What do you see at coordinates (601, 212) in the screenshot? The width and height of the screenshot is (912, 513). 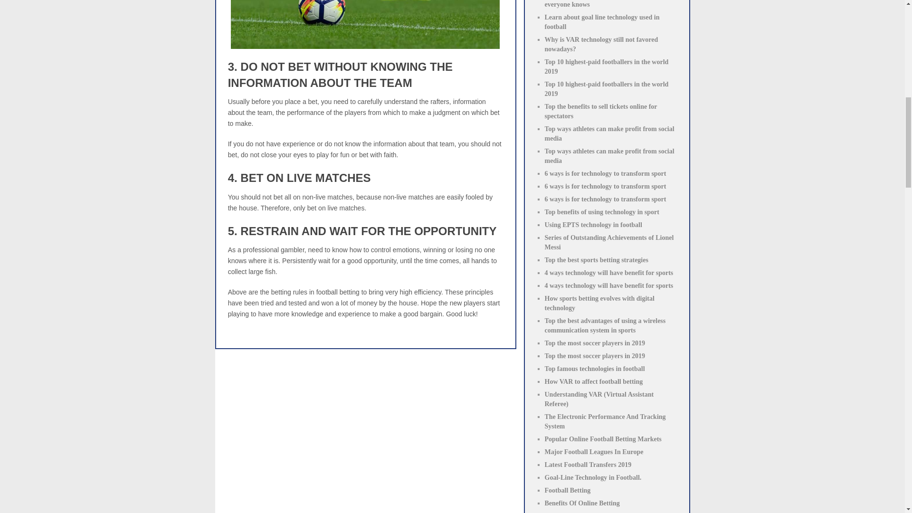 I see `Top benefits of using technology in sport` at bounding box center [601, 212].